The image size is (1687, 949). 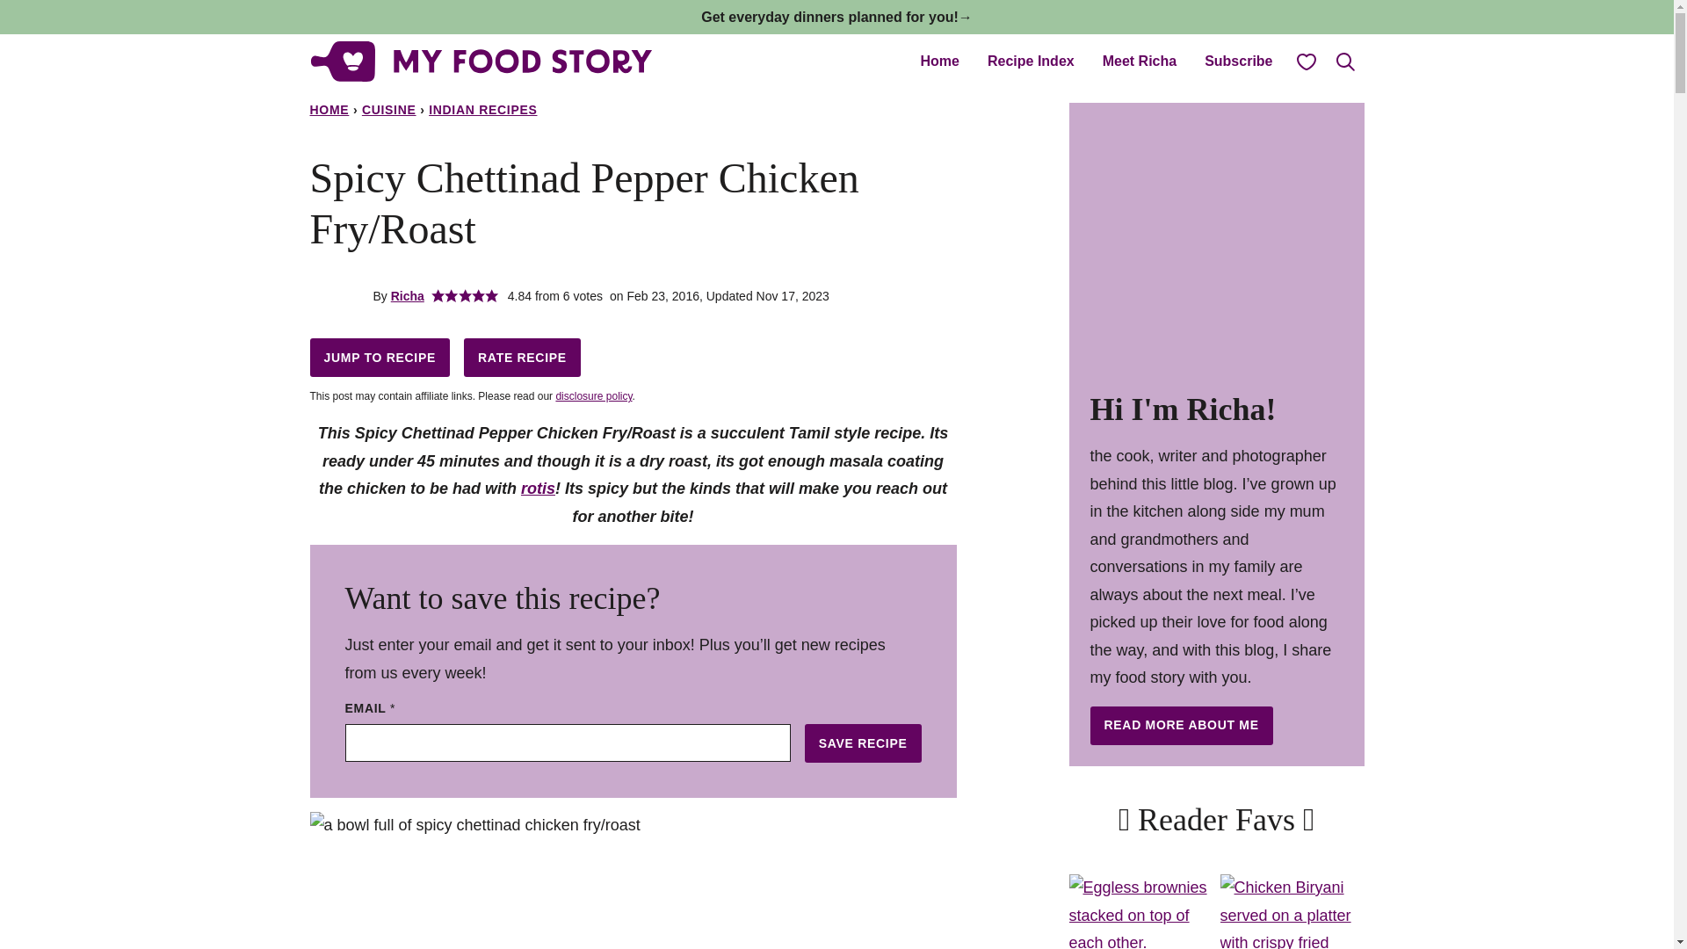 What do you see at coordinates (1238, 61) in the screenshot?
I see `Subscribe` at bounding box center [1238, 61].